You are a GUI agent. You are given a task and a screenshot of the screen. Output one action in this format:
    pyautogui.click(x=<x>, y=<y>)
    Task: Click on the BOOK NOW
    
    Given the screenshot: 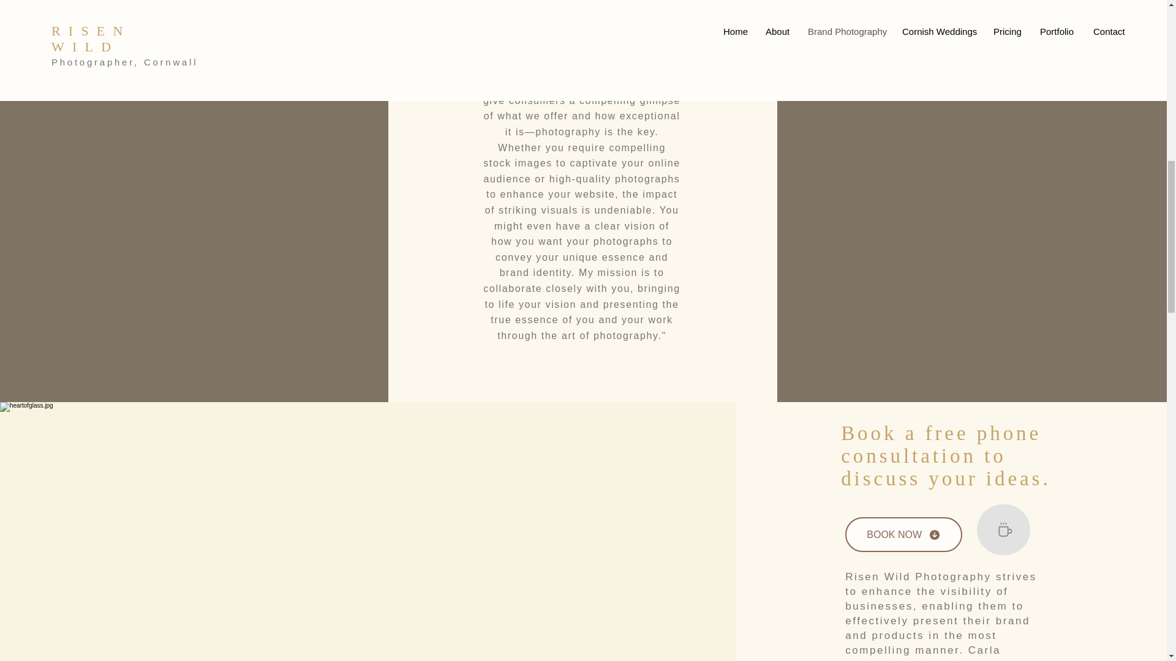 What is the action you would take?
    pyautogui.click(x=903, y=534)
    